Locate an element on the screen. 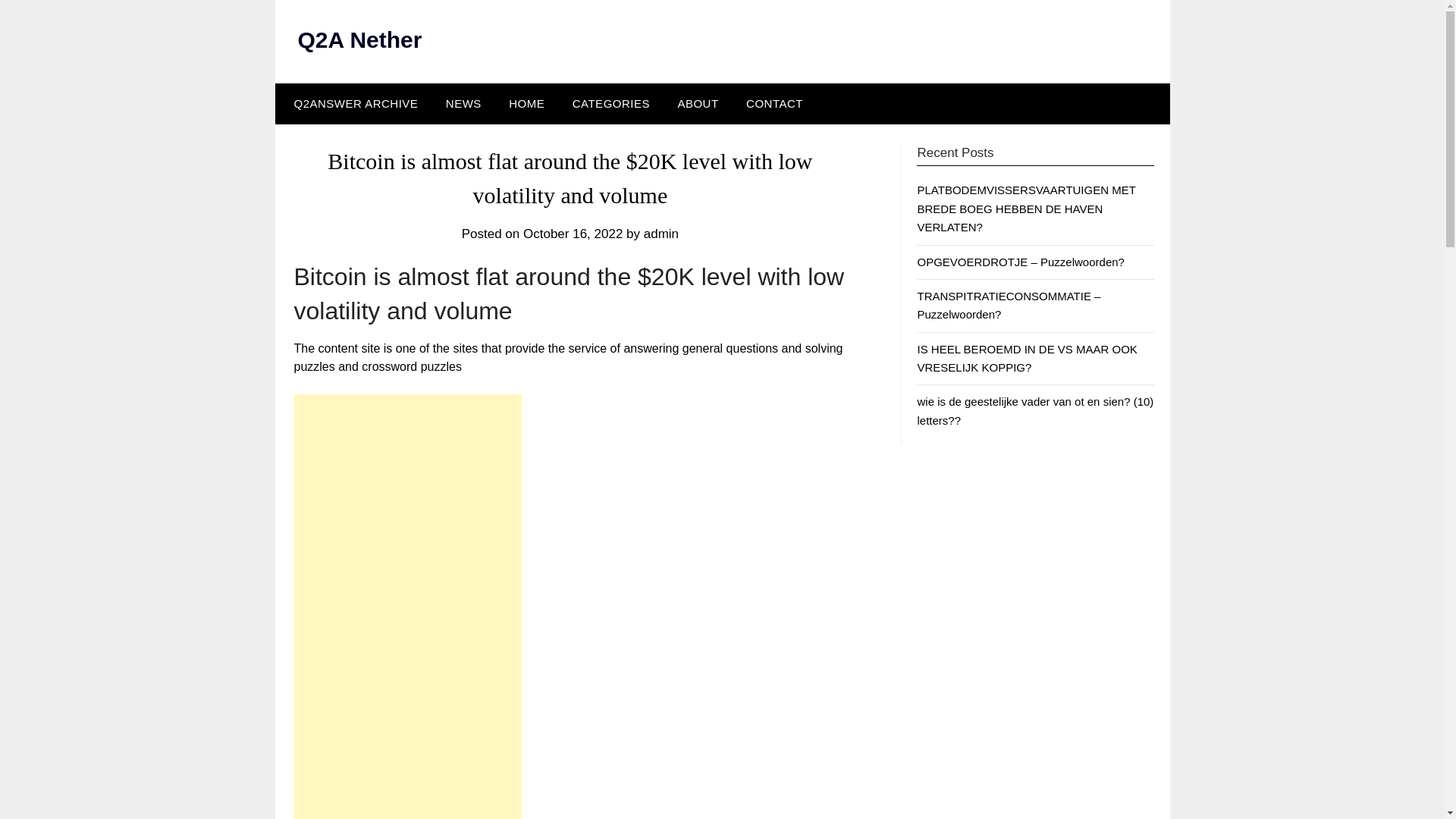  ABOUT is located at coordinates (698, 104).